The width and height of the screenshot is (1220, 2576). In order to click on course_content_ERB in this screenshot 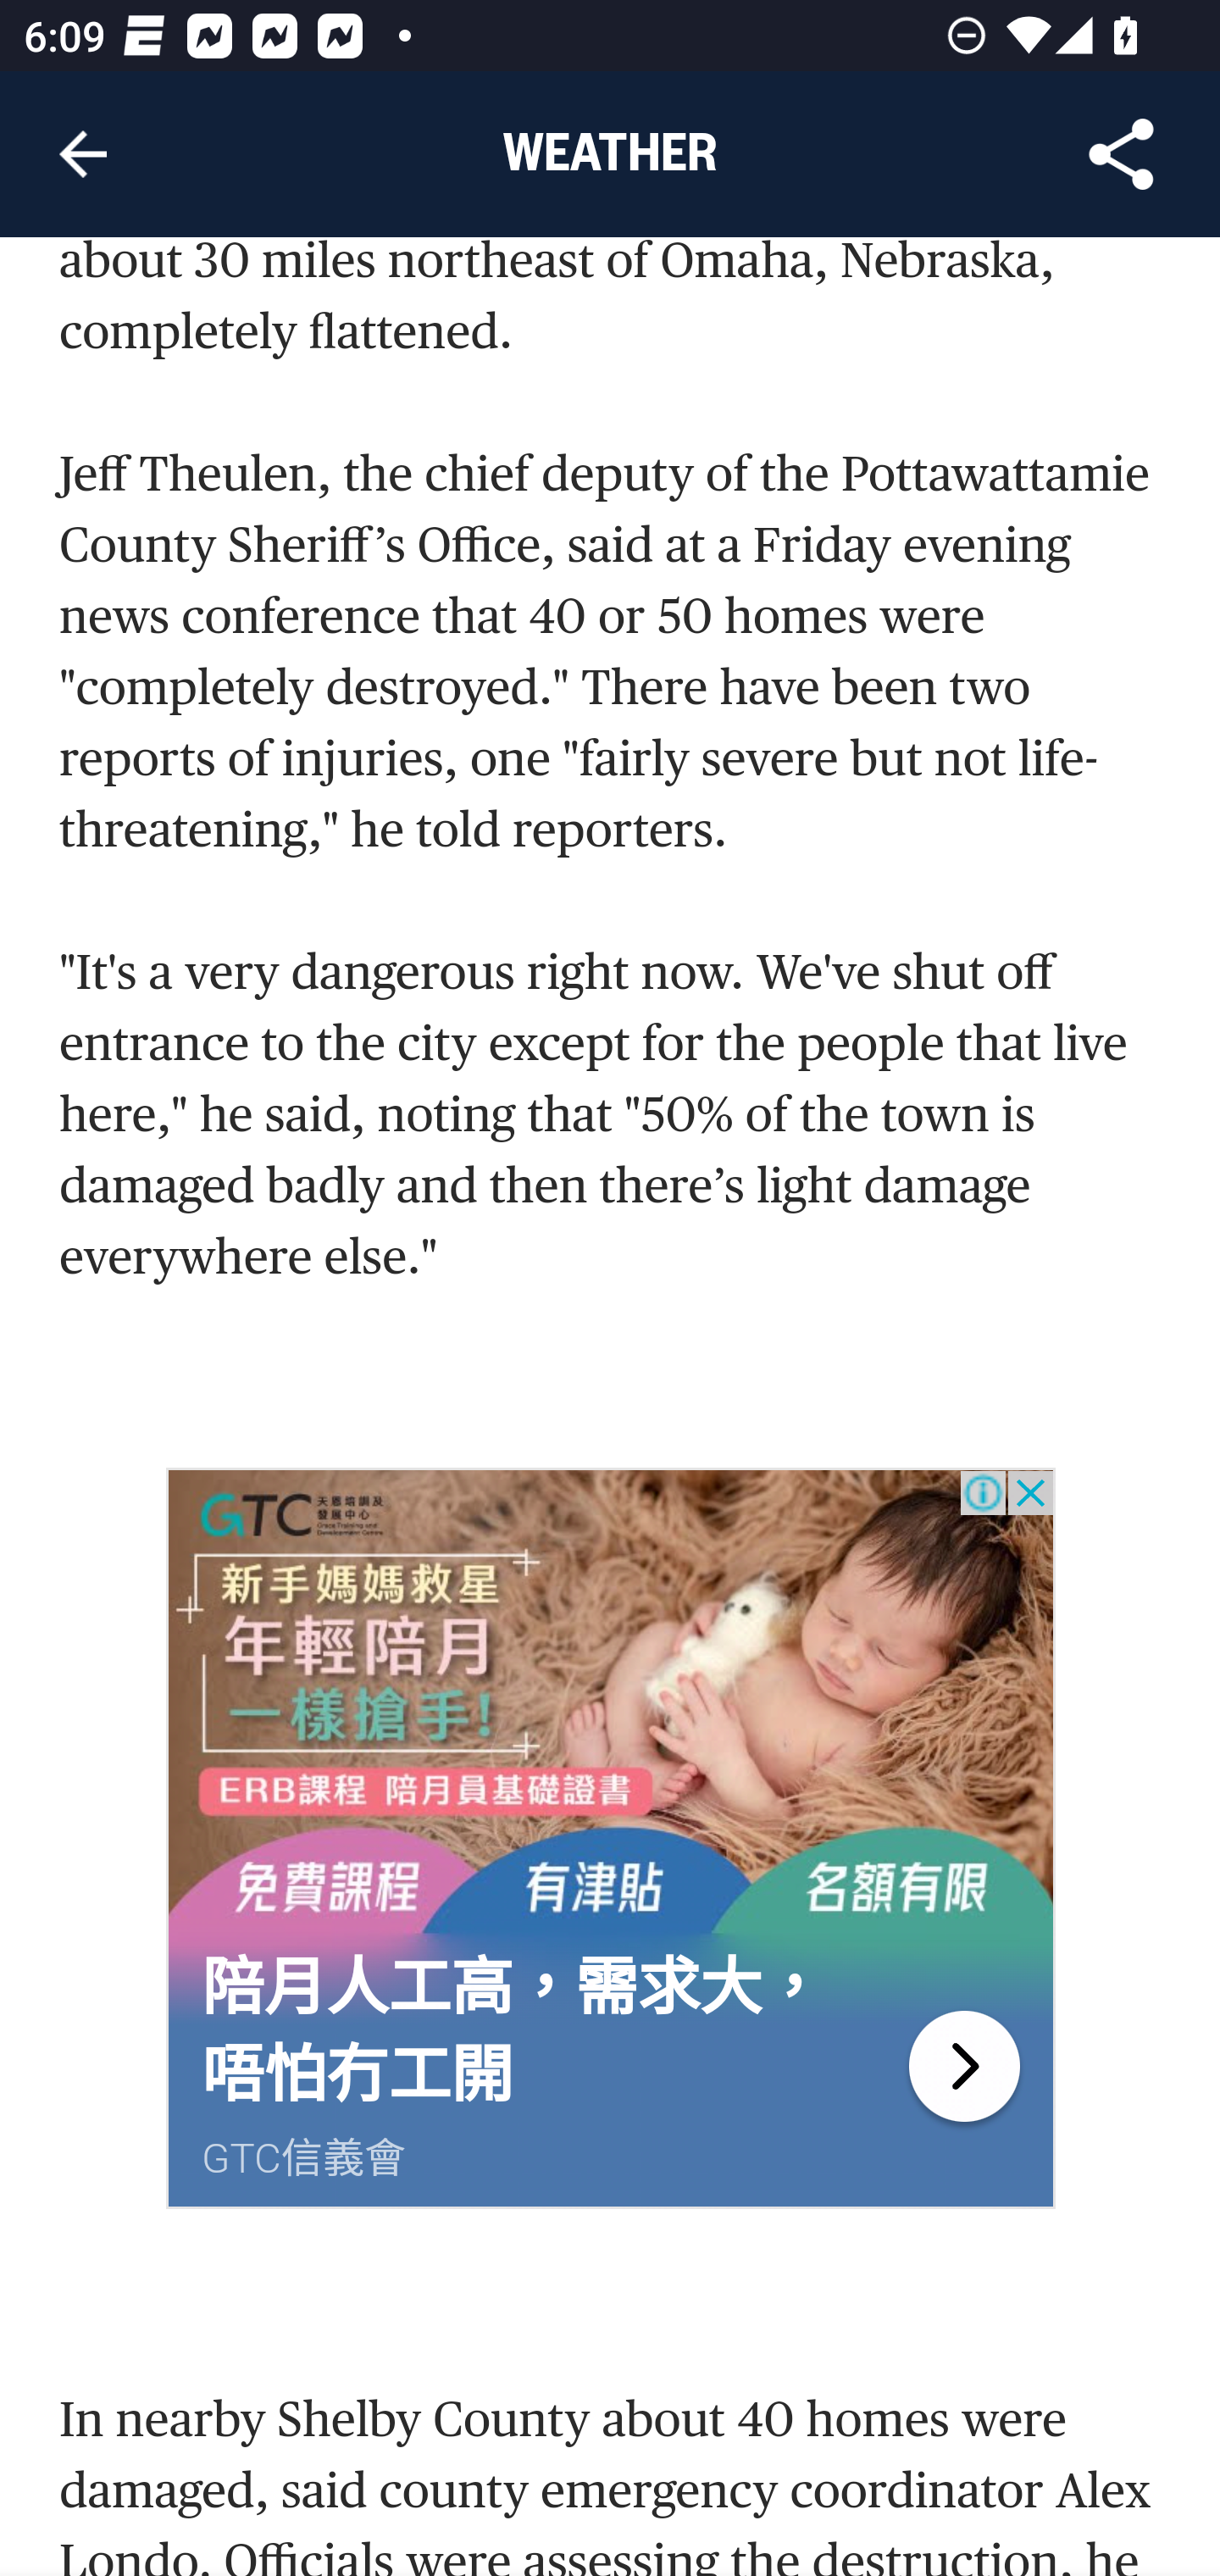, I will do `click(964, 2064)`.